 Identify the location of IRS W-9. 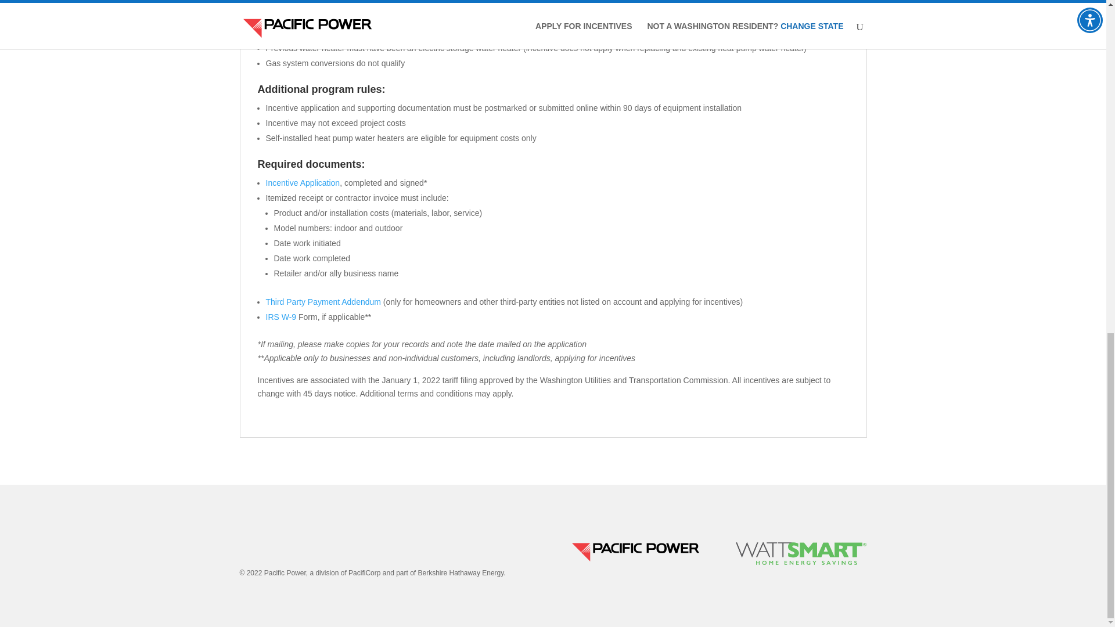
(281, 317).